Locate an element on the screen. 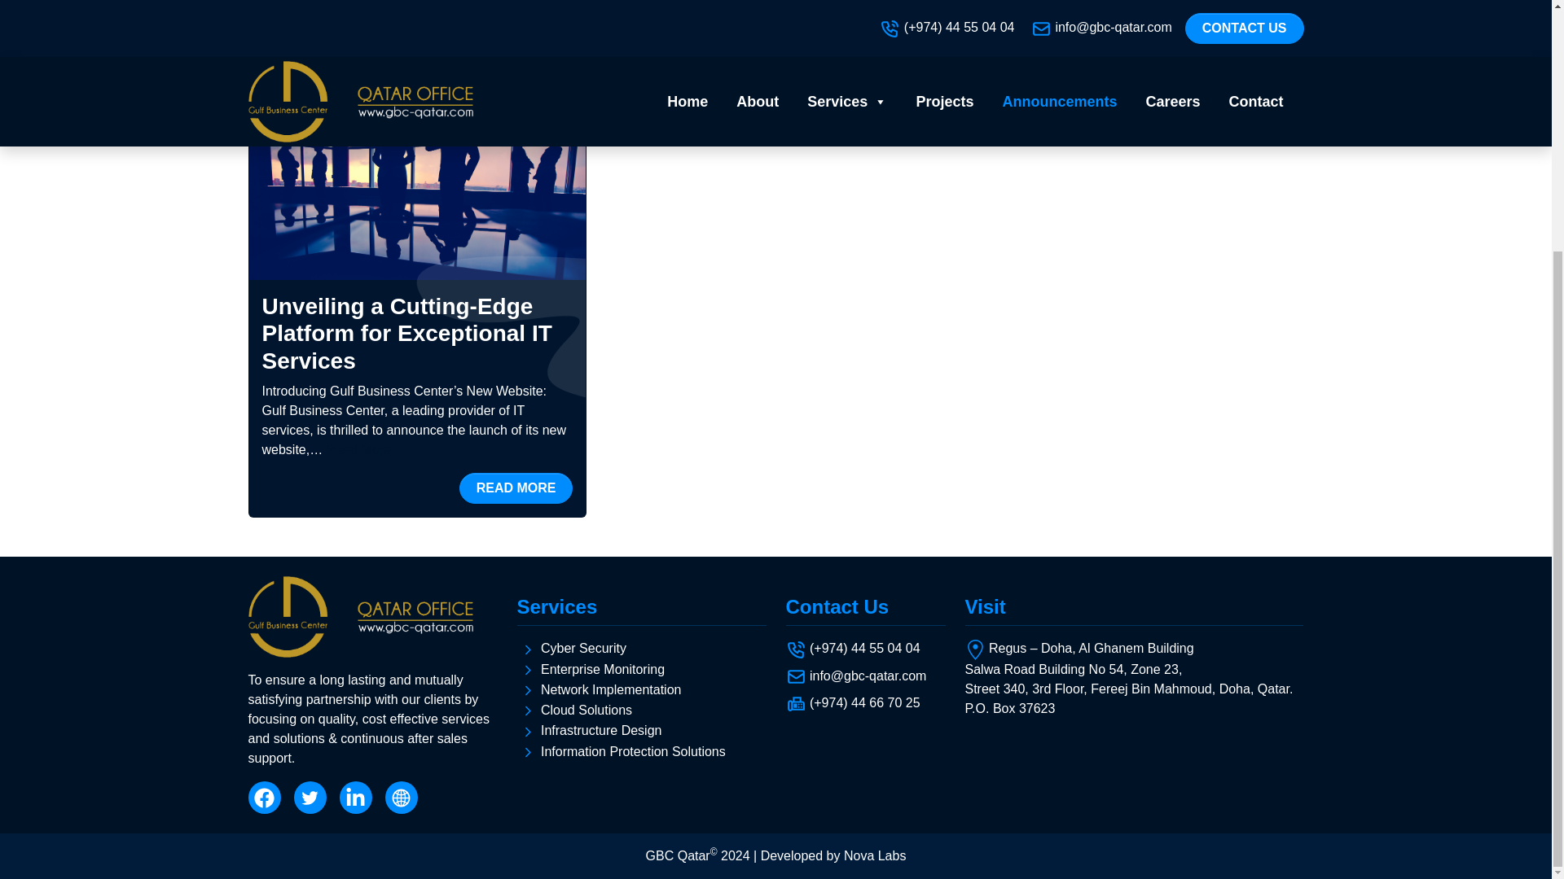 The height and width of the screenshot is (879, 1564). Cyber Security is located at coordinates (583, 648).